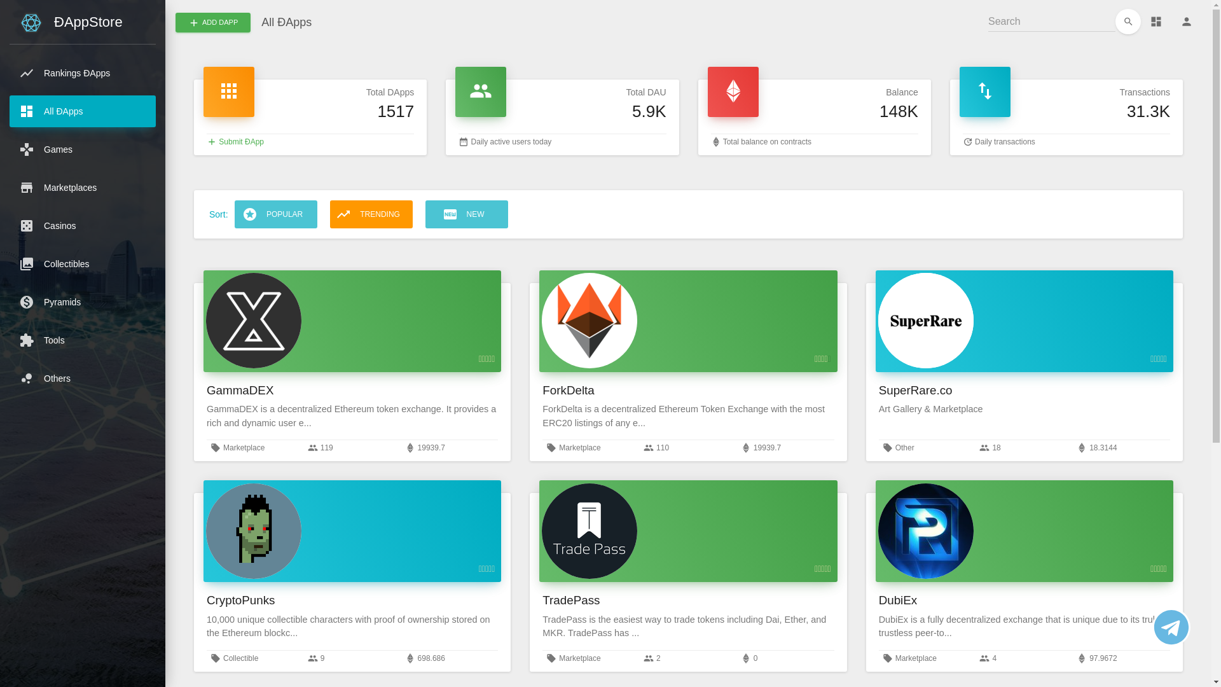 This screenshot has height=687, width=1221. Describe the element at coordinates (371, 214) in the screenshot. I see `TRENDING` at that location.